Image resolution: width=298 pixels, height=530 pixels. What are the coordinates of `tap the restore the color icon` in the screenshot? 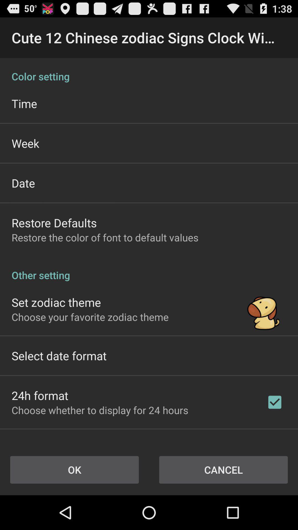 It's located at (105, 237).